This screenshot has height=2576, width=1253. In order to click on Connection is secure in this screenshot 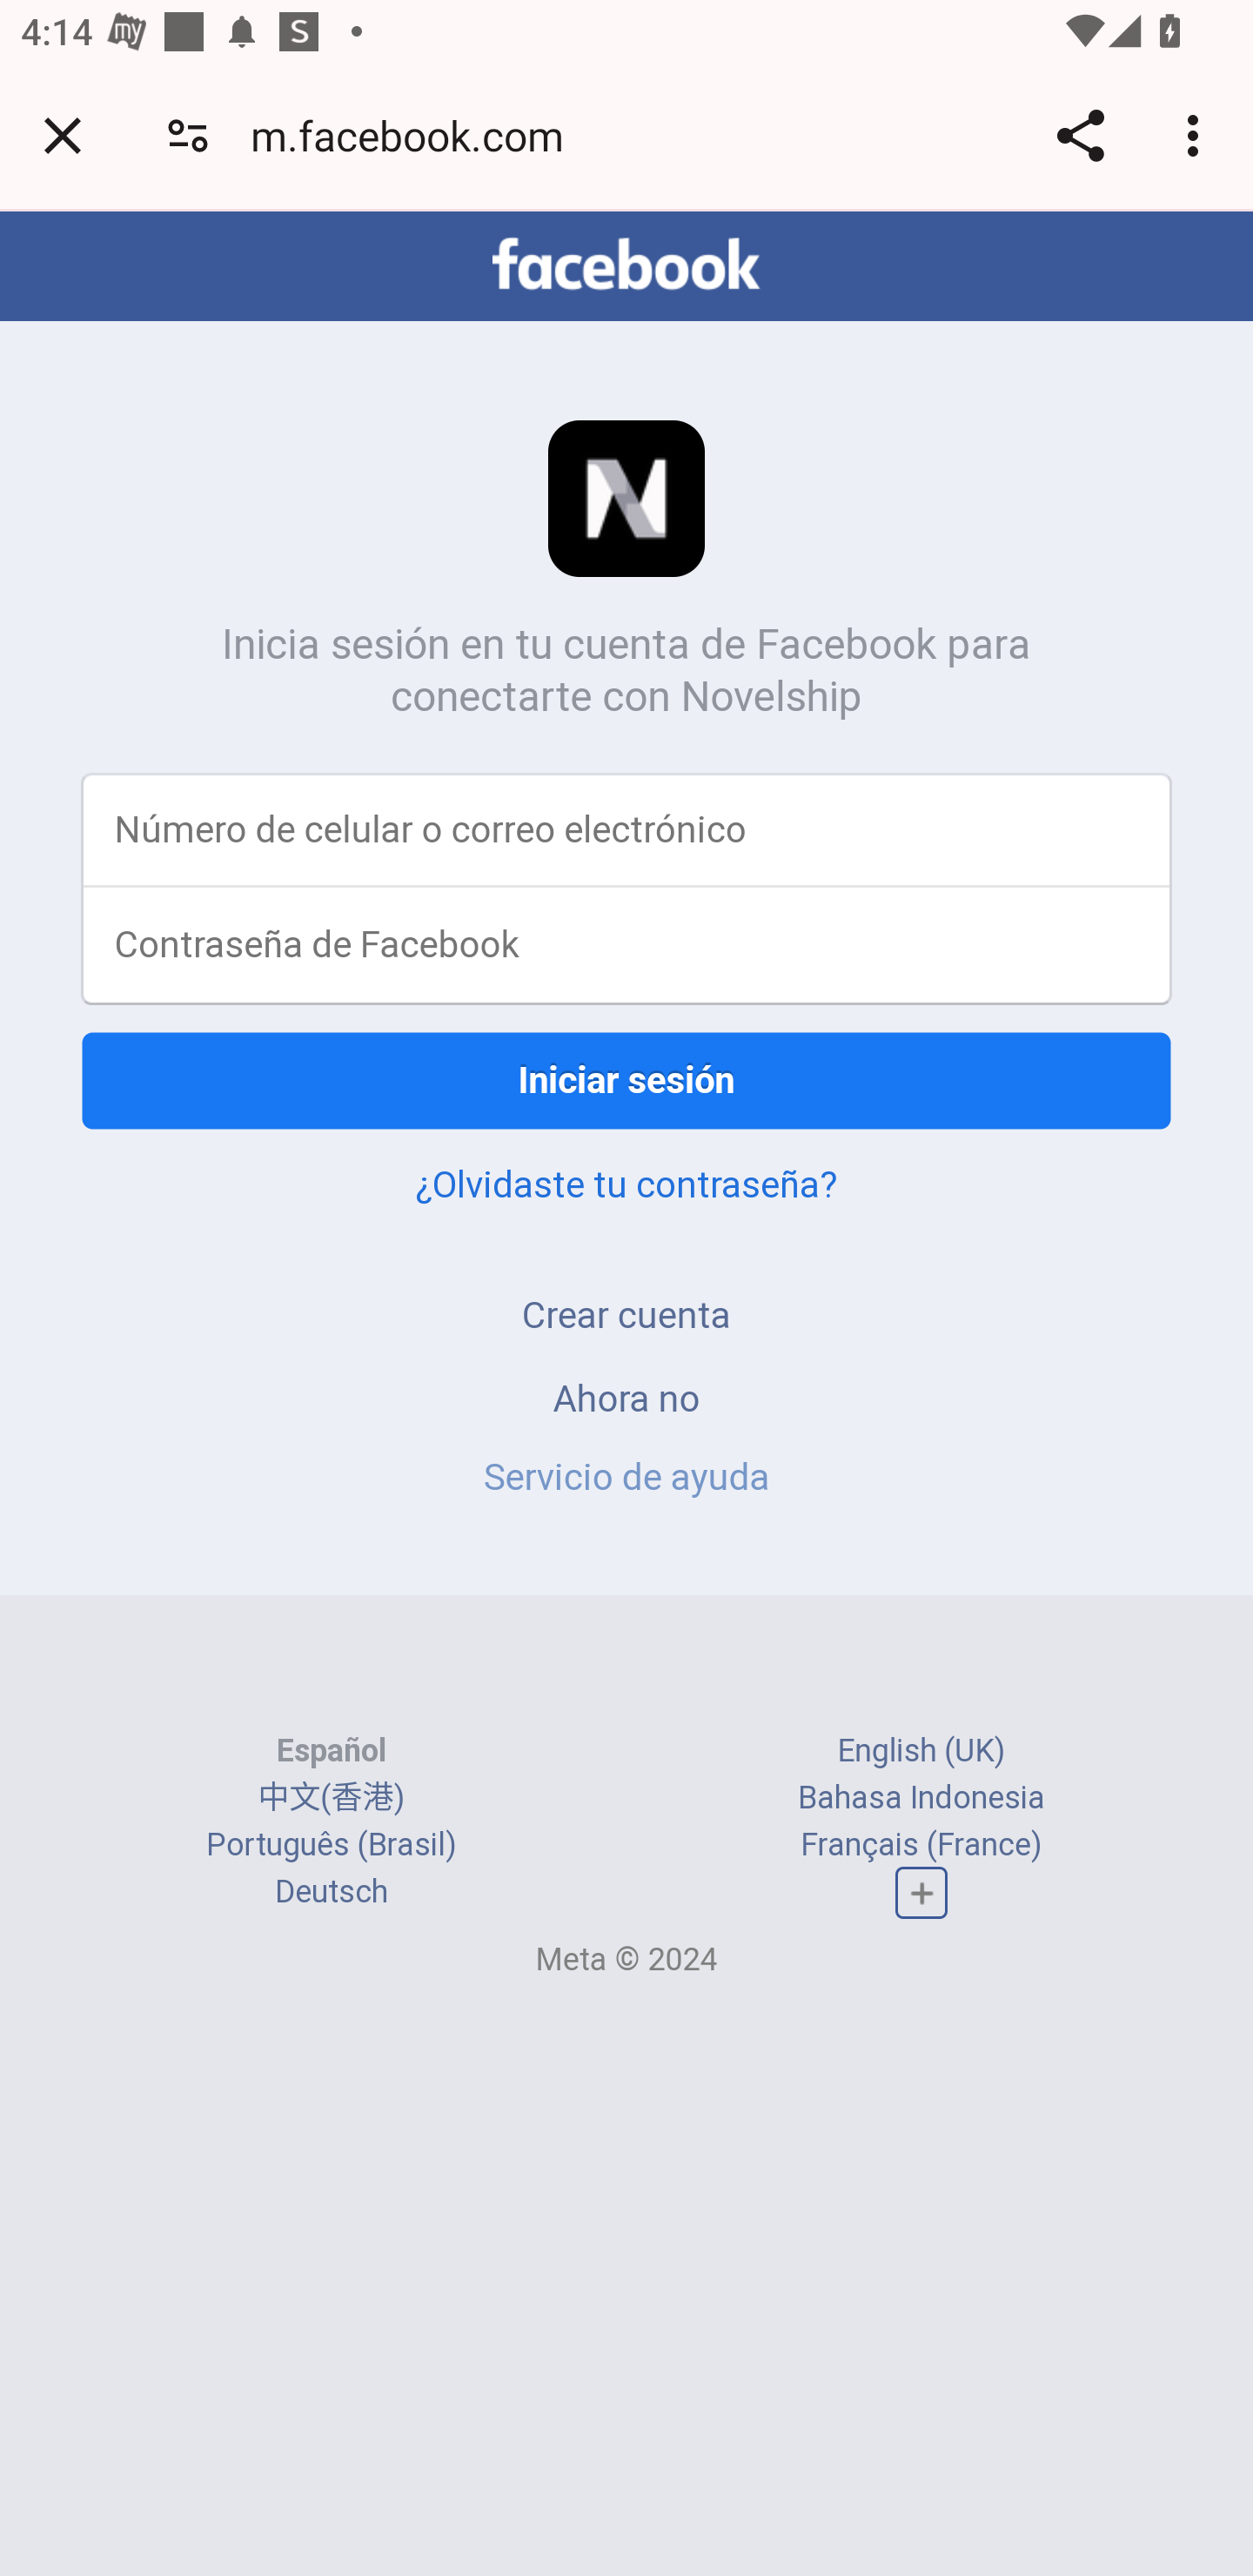, I will do `click(188, 134)`.